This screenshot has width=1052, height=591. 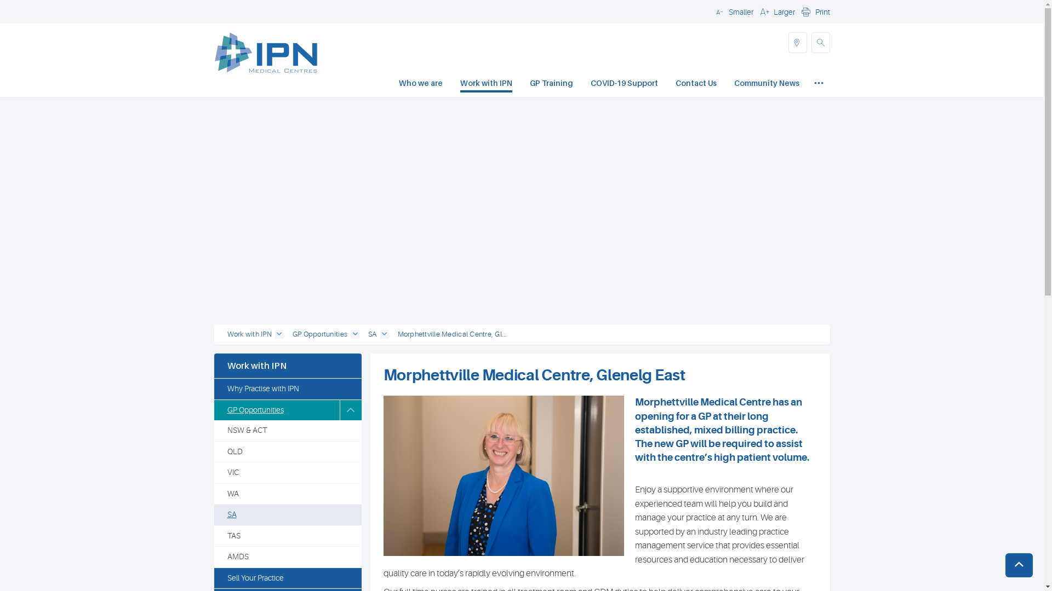 I want to click on Work with IPN, so click(x=287, y=366).